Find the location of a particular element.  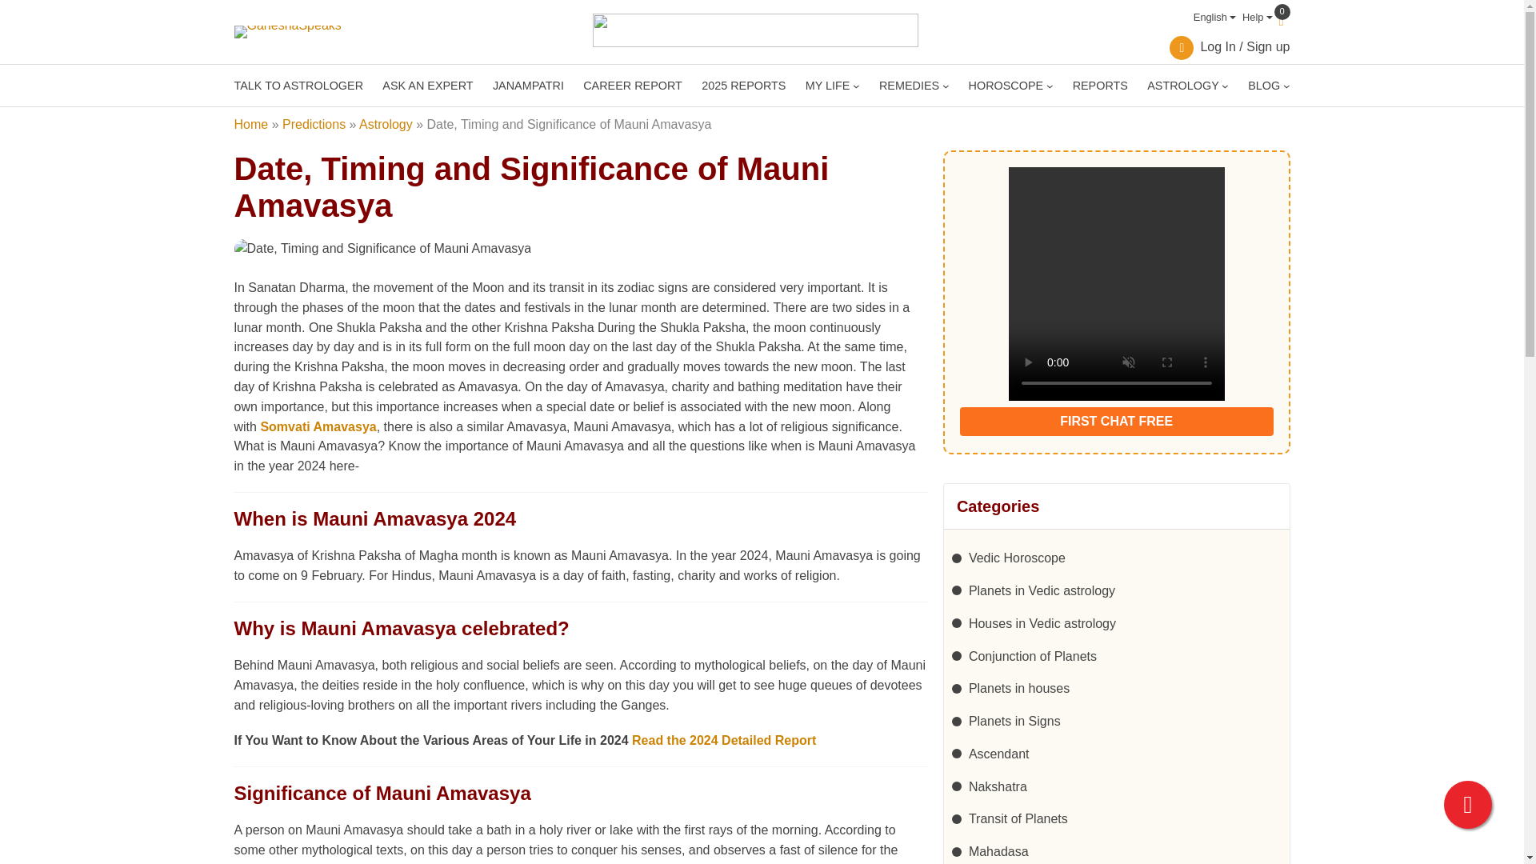

ASK AN EXPERT is located at coordinates (427, 85).